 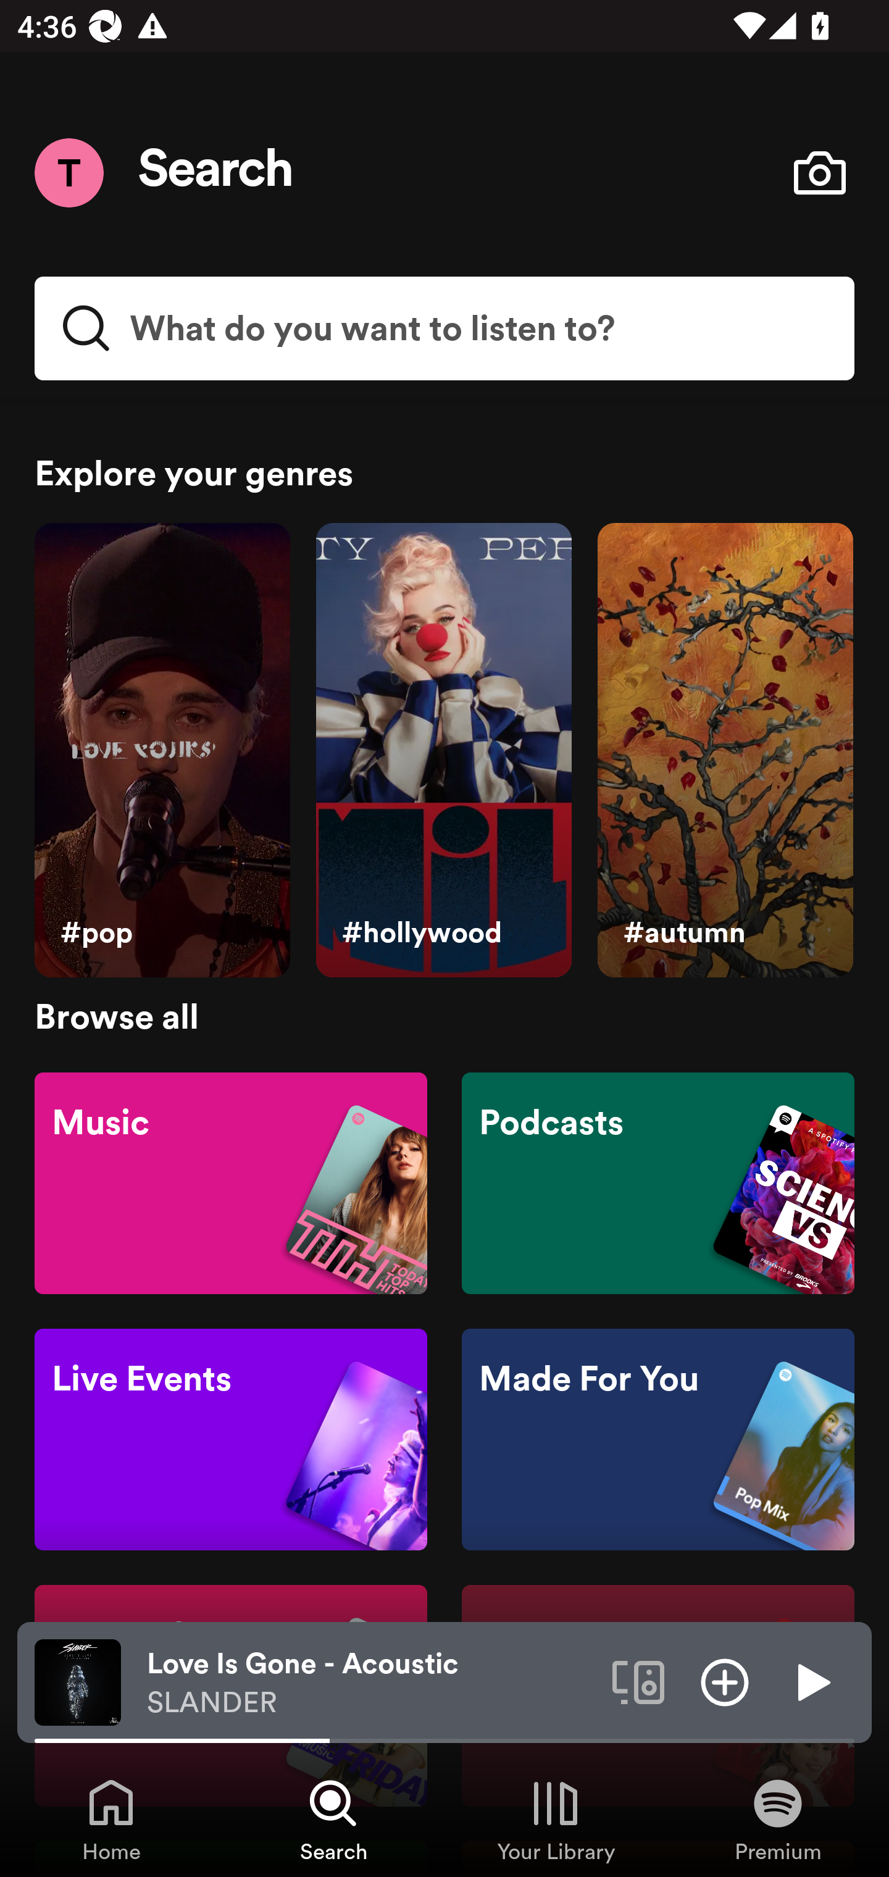 What do you see at coordinates (778, 1819) in the screenshot?
I see `Premium, Tab 4 of 4 Premium Premium` at bounding box center [778, 1819].